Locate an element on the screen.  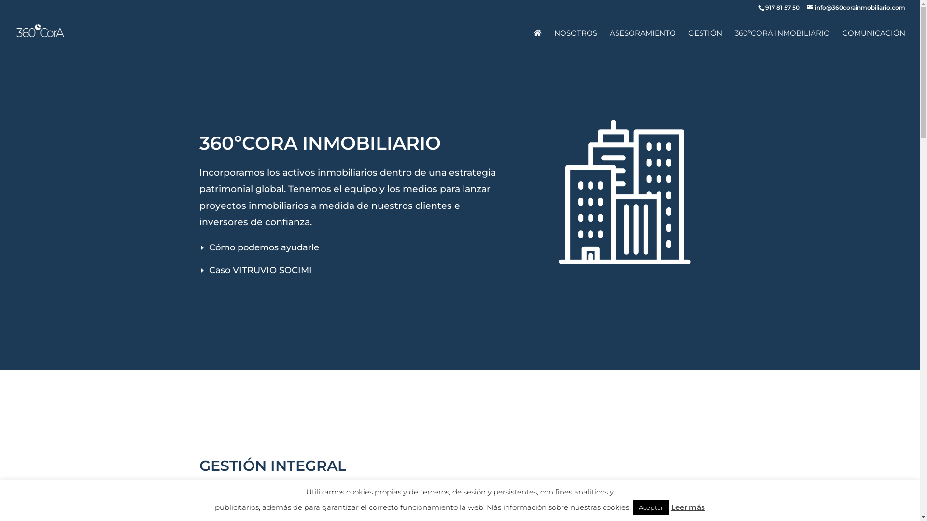
info@360corainmobiliario.com is located at coordinates (857, 8).